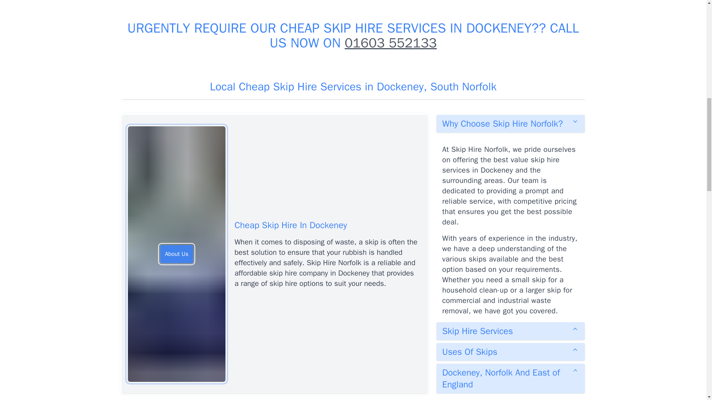 The image size is (712, 400). What do you see at coordinates (510, 331) in the screenshot?
I see `Skip Hire Services` at bounding box center [510, 331].